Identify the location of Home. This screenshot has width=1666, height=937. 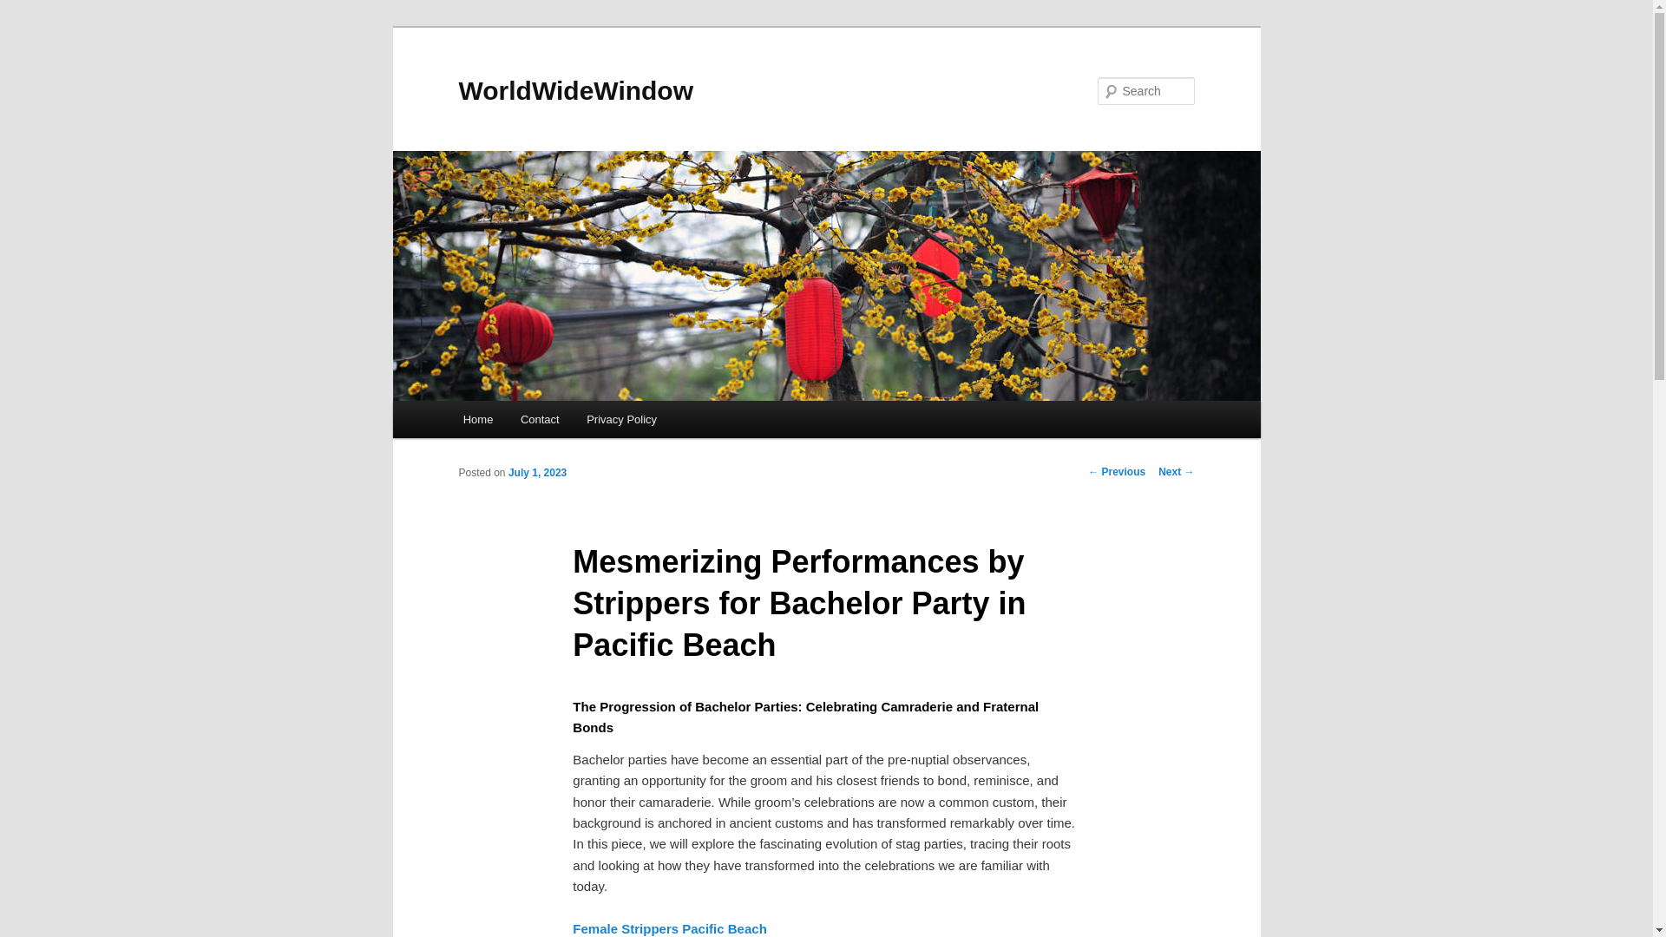
(477, 420).